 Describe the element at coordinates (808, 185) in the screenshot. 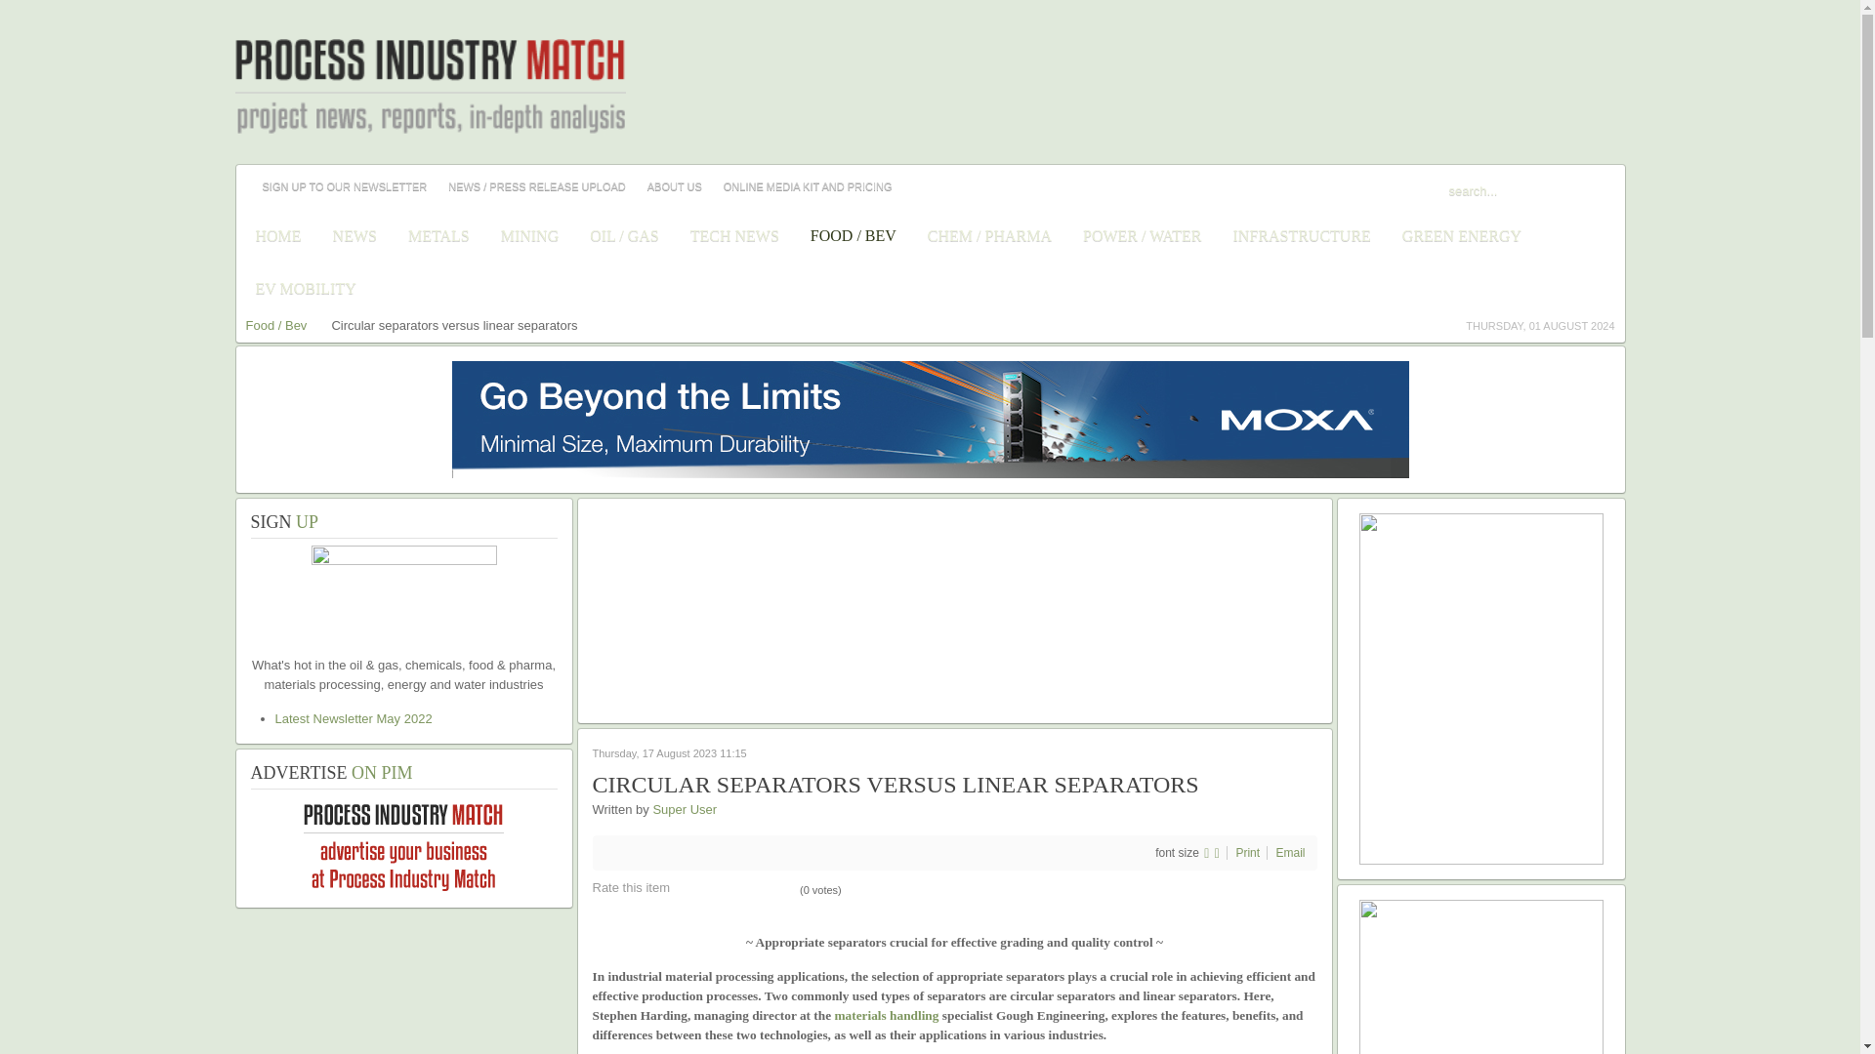

I see `ONLINE MEDIA KIT AND PRICING` at that location.